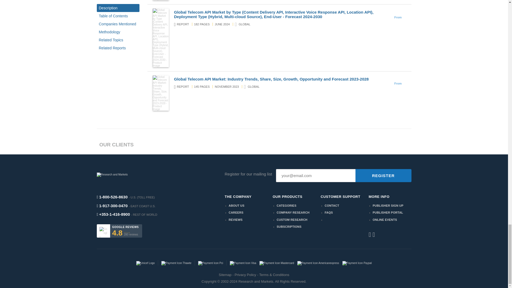  What do you see at coordinates (176, 263) in the screenshot?
I see `Thawte` at bounding box center [176, 263].